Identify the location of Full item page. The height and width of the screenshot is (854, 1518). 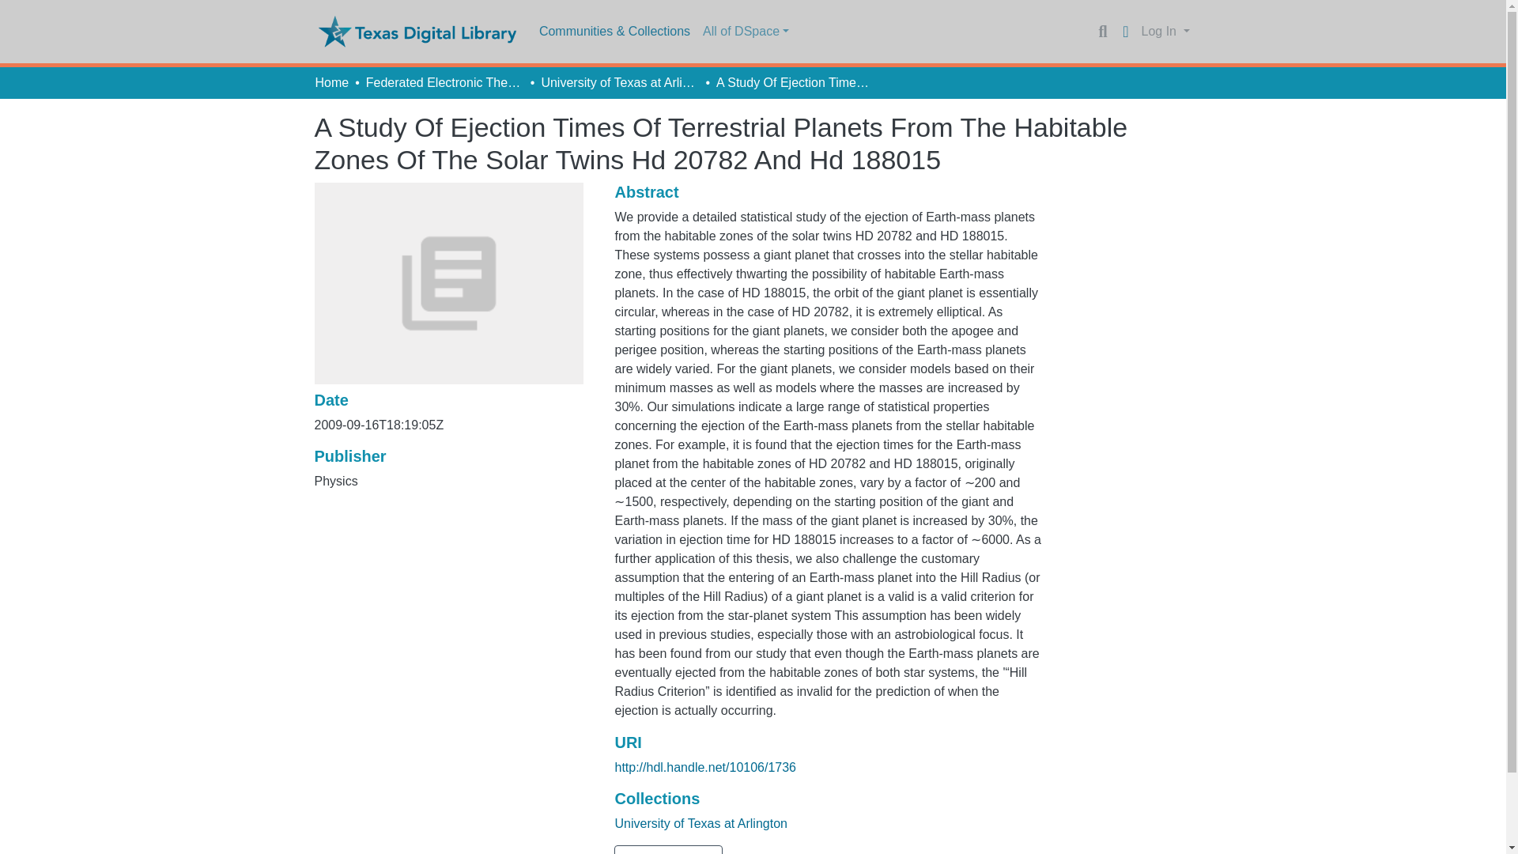
(668, 849).